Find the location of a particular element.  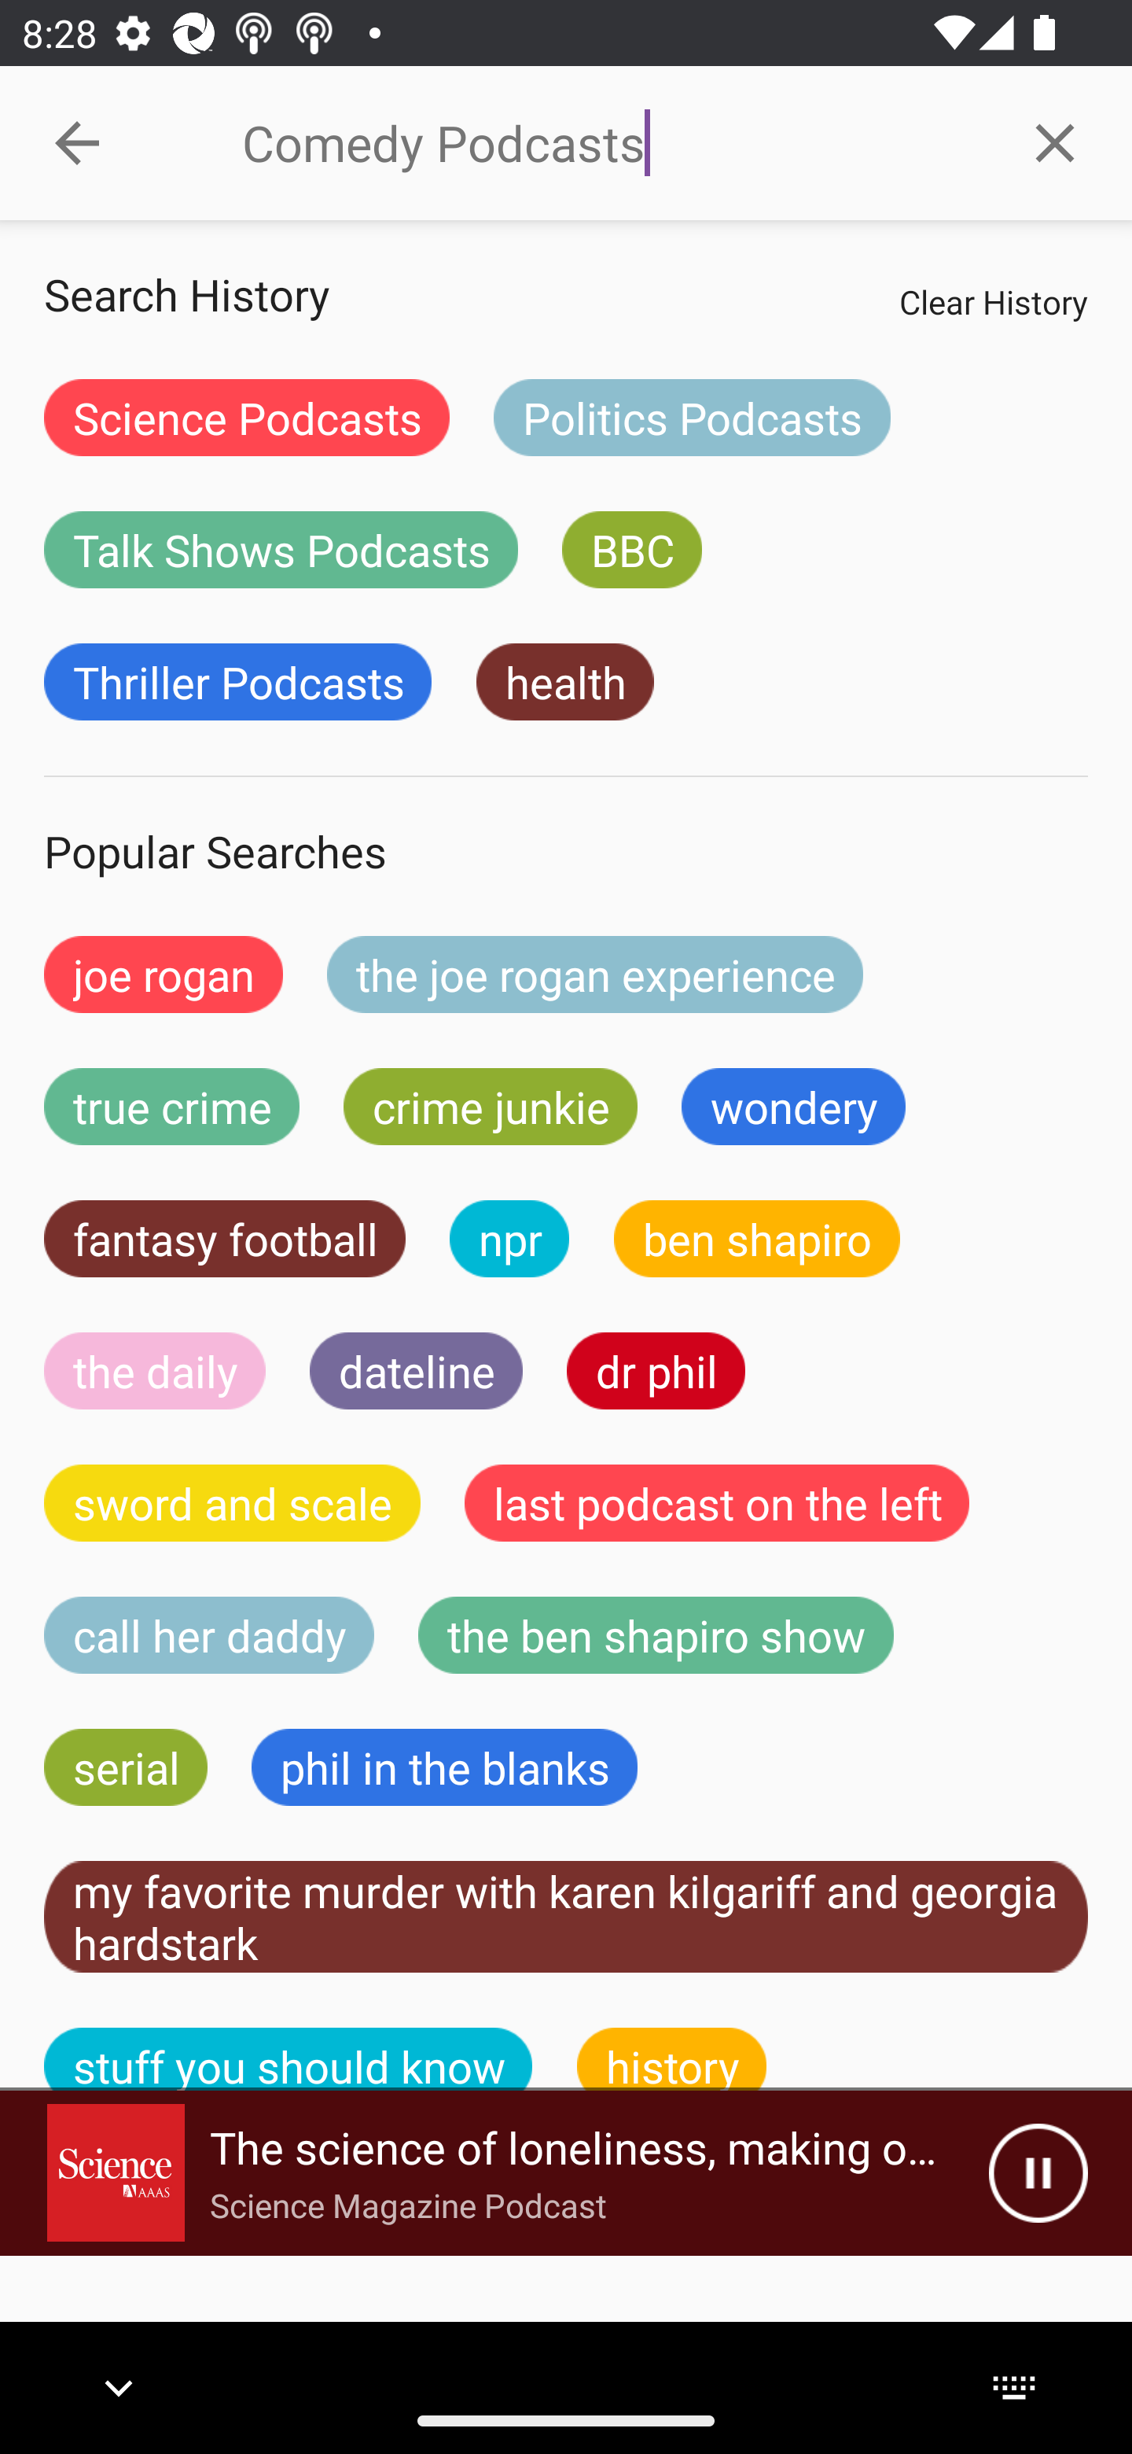

Politics Podcasts is located at coordinates (692, 417).